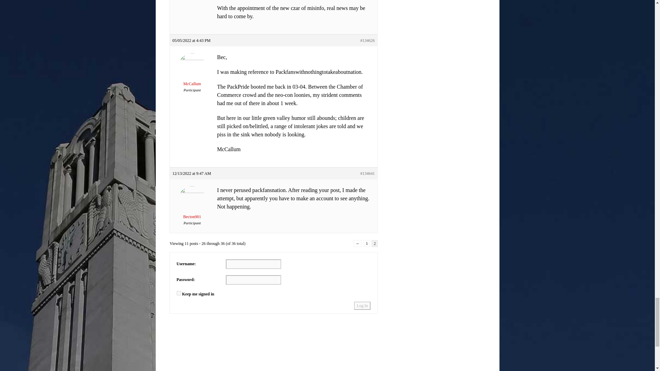 Image resolution: width=660 pixels, height=371 pixels. What do you see at coordinates (179, 293) in the screenshot?
I see `forever` at bounding box center [179, 293].